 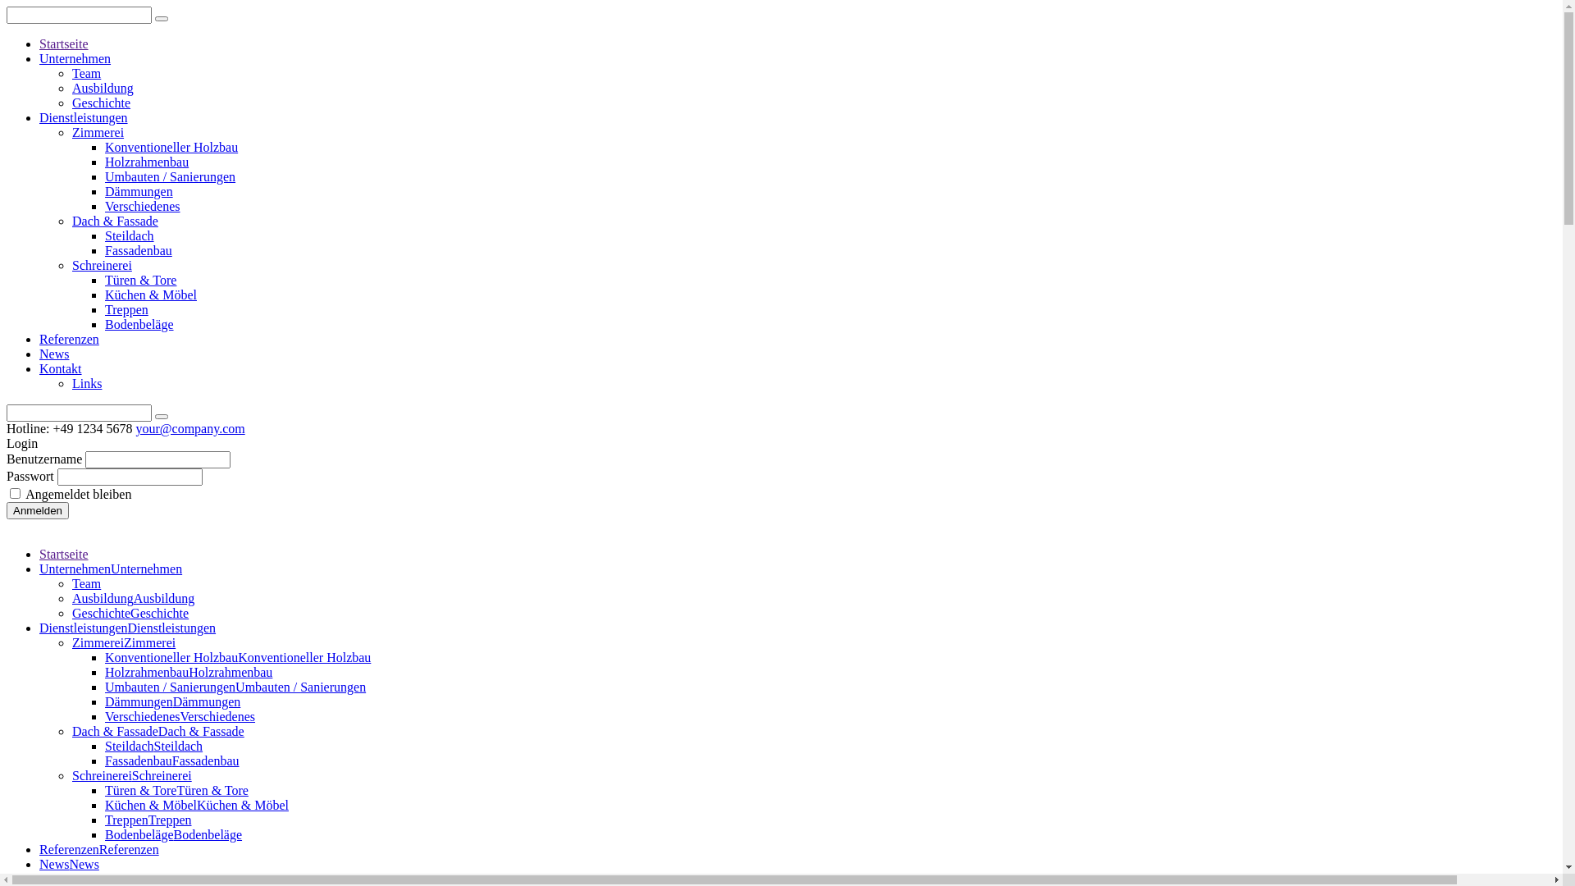 I want to click on NewsNews, so click(x=69, y=865).